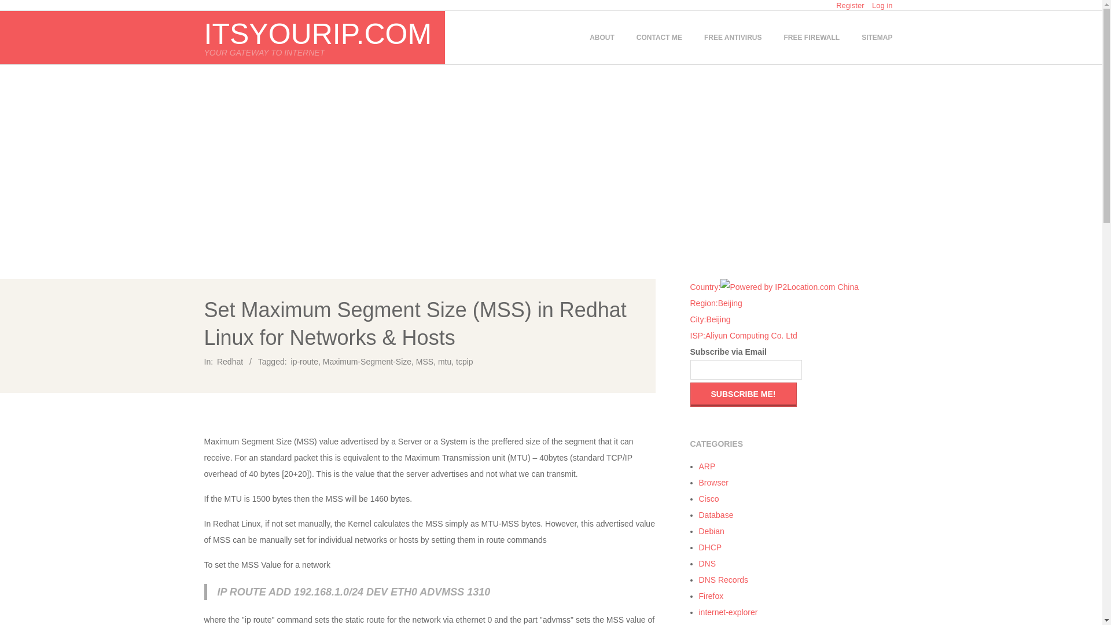  I want to click on mtu, so click(444, 361).